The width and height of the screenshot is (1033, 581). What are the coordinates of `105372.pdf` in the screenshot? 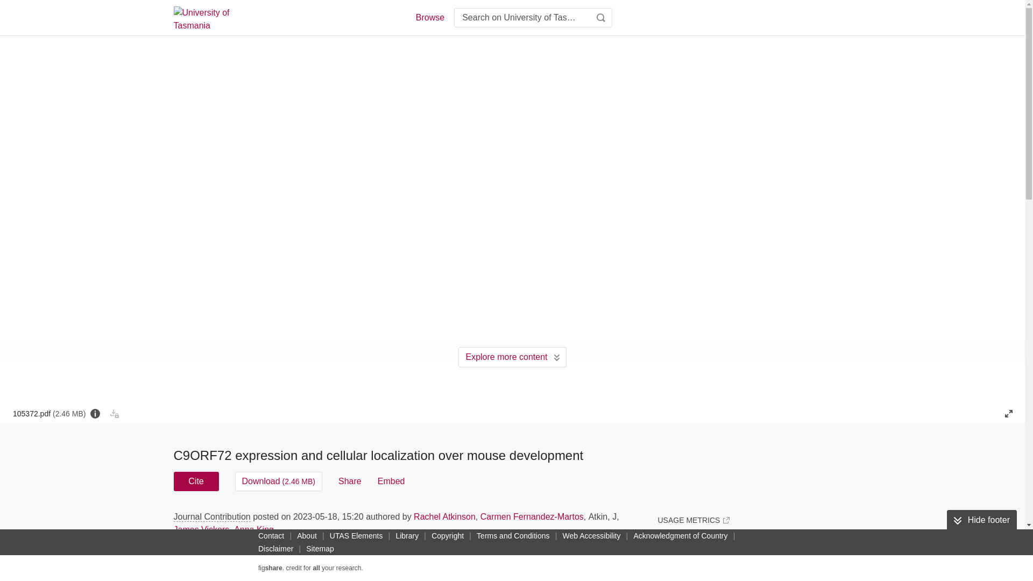 It's located at (49, 413).